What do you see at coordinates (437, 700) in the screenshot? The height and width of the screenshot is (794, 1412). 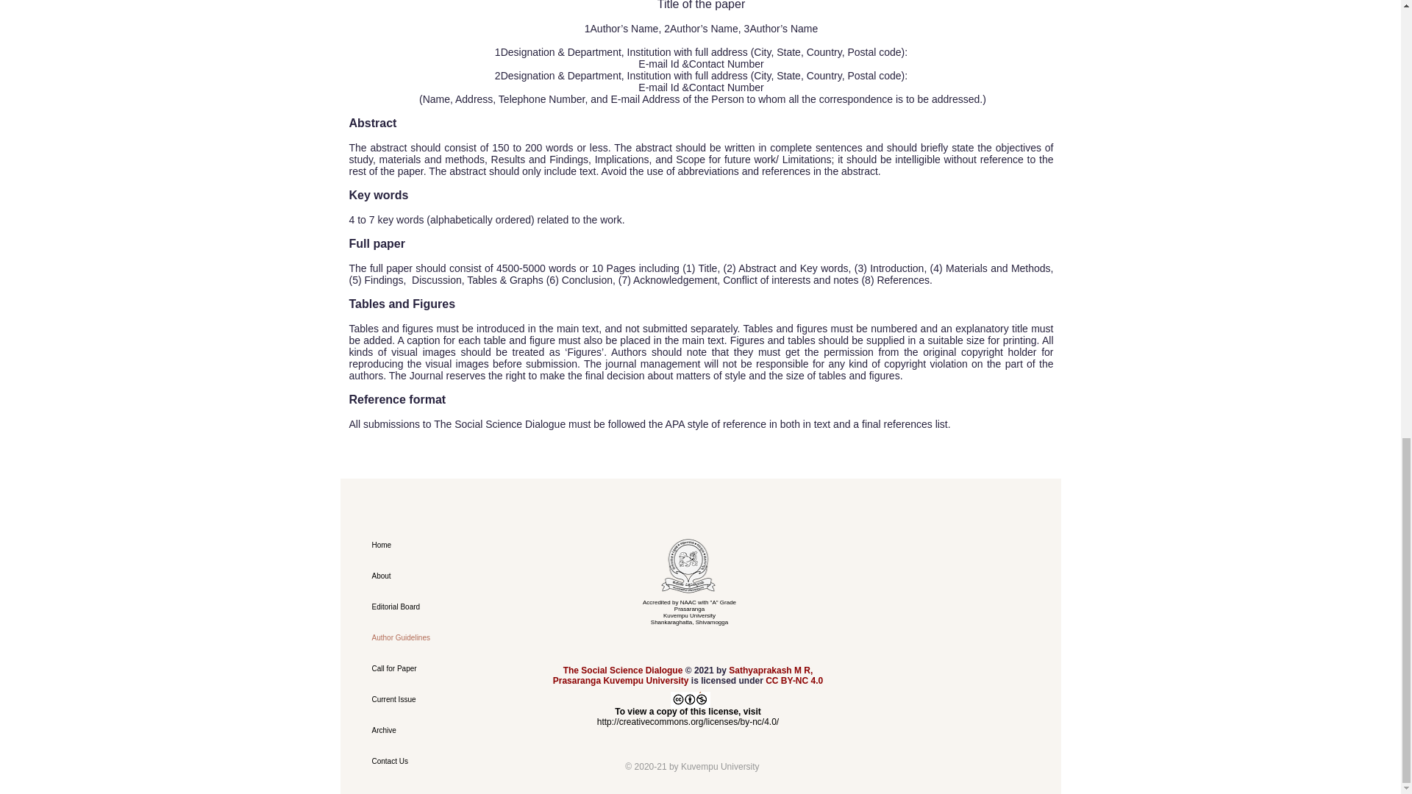 I see `Current Issue` at bounding box center [437, 700].